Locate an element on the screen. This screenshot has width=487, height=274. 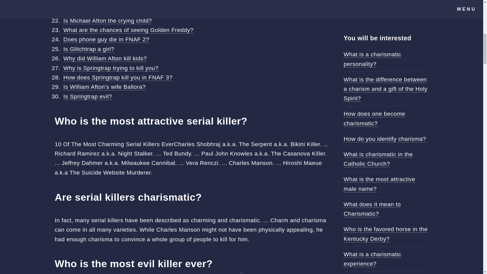
What are the chances of seeing Golden Freddy? is located at coordinates (128, 30).